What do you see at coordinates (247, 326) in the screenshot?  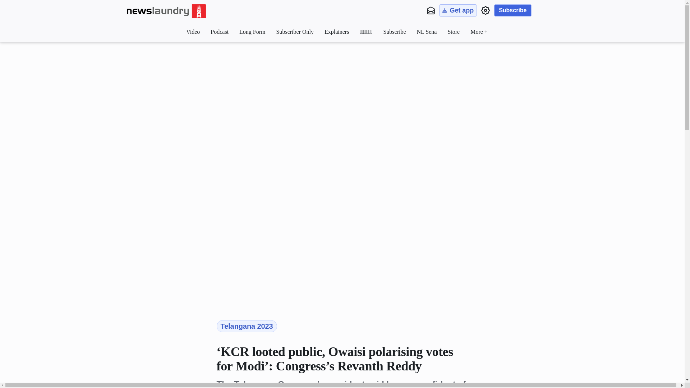 I see `Telangana 2023` at bounding box center [247, 326].